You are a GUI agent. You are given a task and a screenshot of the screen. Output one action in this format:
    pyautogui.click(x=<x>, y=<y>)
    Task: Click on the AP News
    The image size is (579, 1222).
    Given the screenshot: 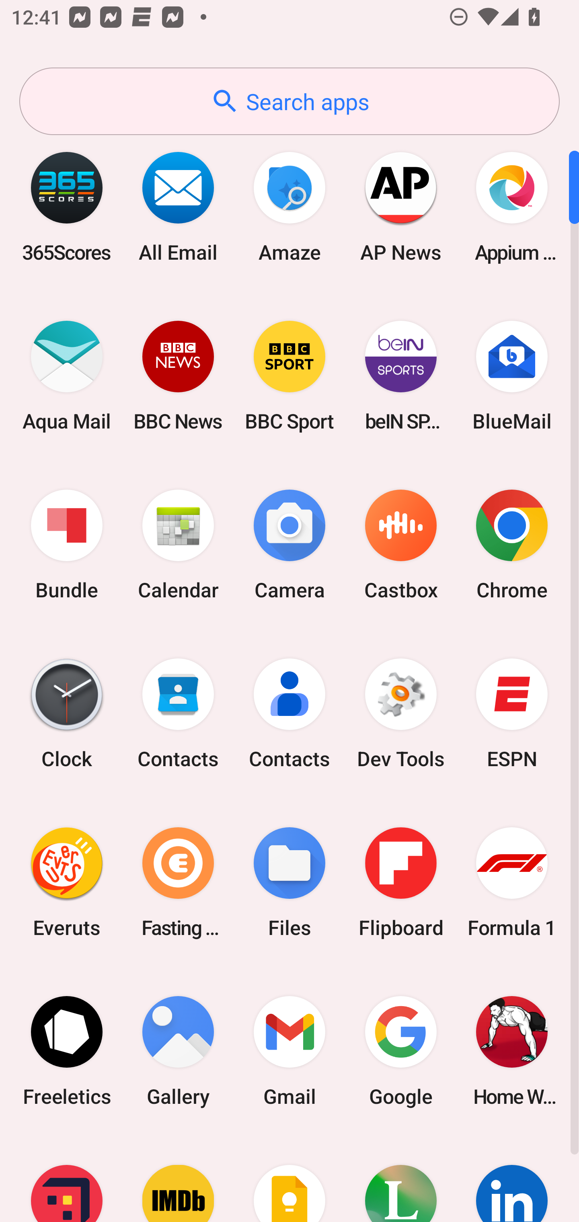 What is the action you would take?
    pyautogui.click(x=400, y=207)
    